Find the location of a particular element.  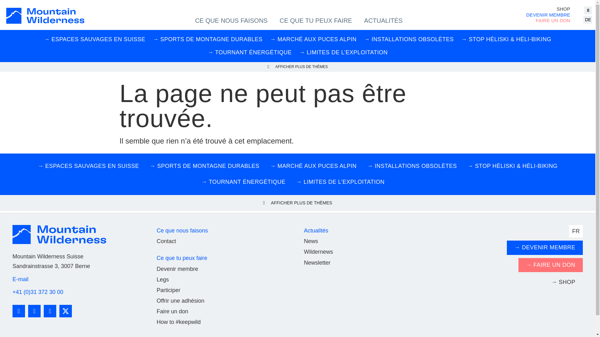

How to #keepwild is located at coordinates (179, 322).